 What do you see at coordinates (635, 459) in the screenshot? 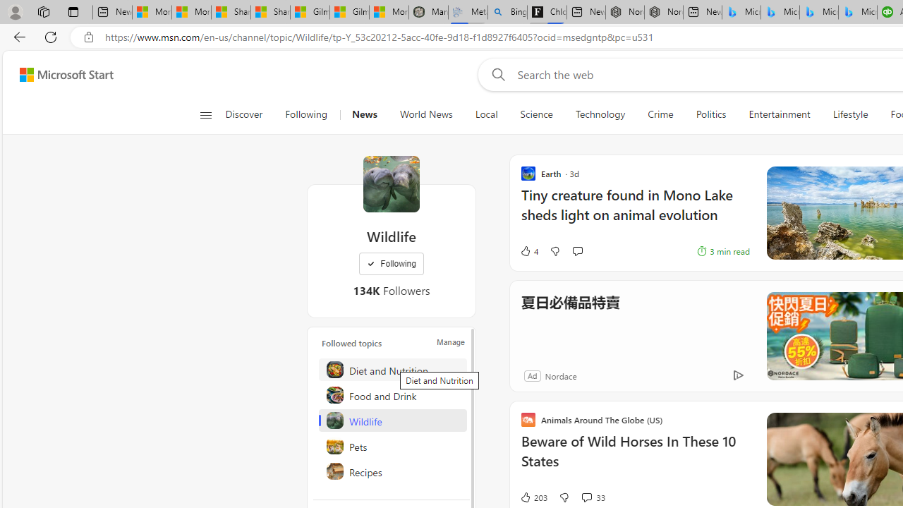
I see `Beware of Wild Horses In These 10 States` at bounding box center [635, 459].